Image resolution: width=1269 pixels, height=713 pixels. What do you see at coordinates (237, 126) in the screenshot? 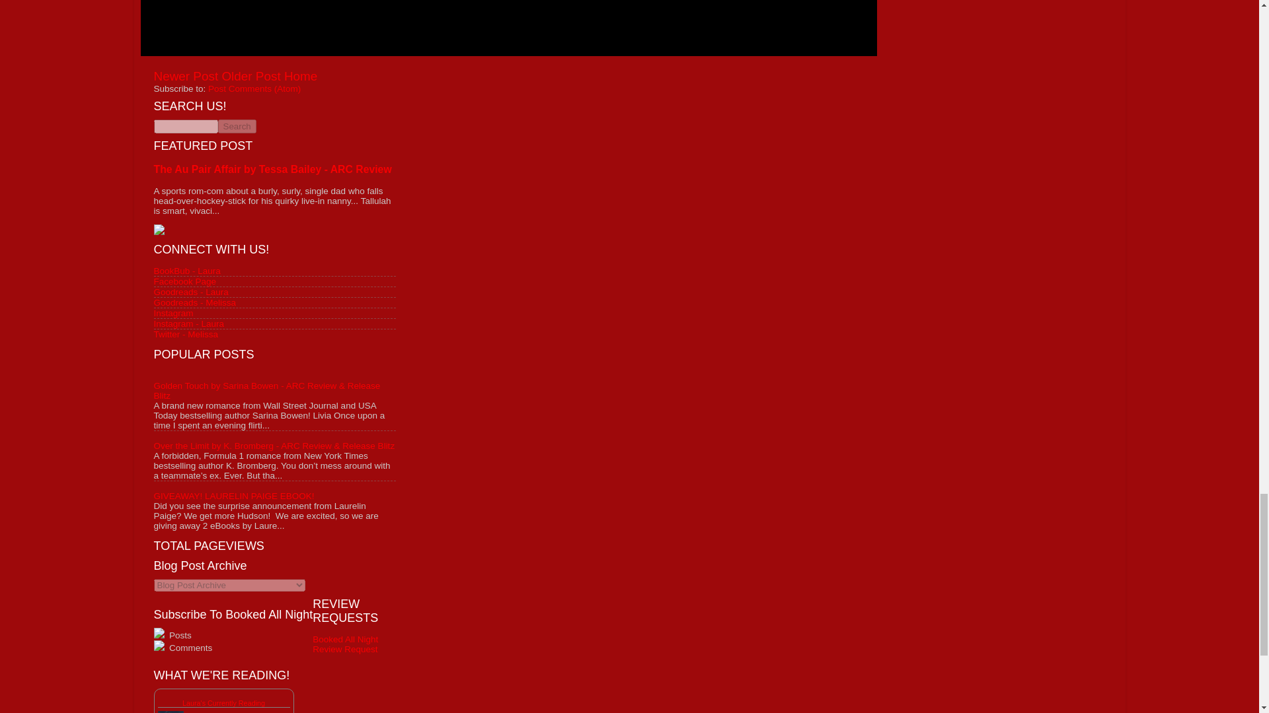
I see `Search` at bounding box center [237, 126].